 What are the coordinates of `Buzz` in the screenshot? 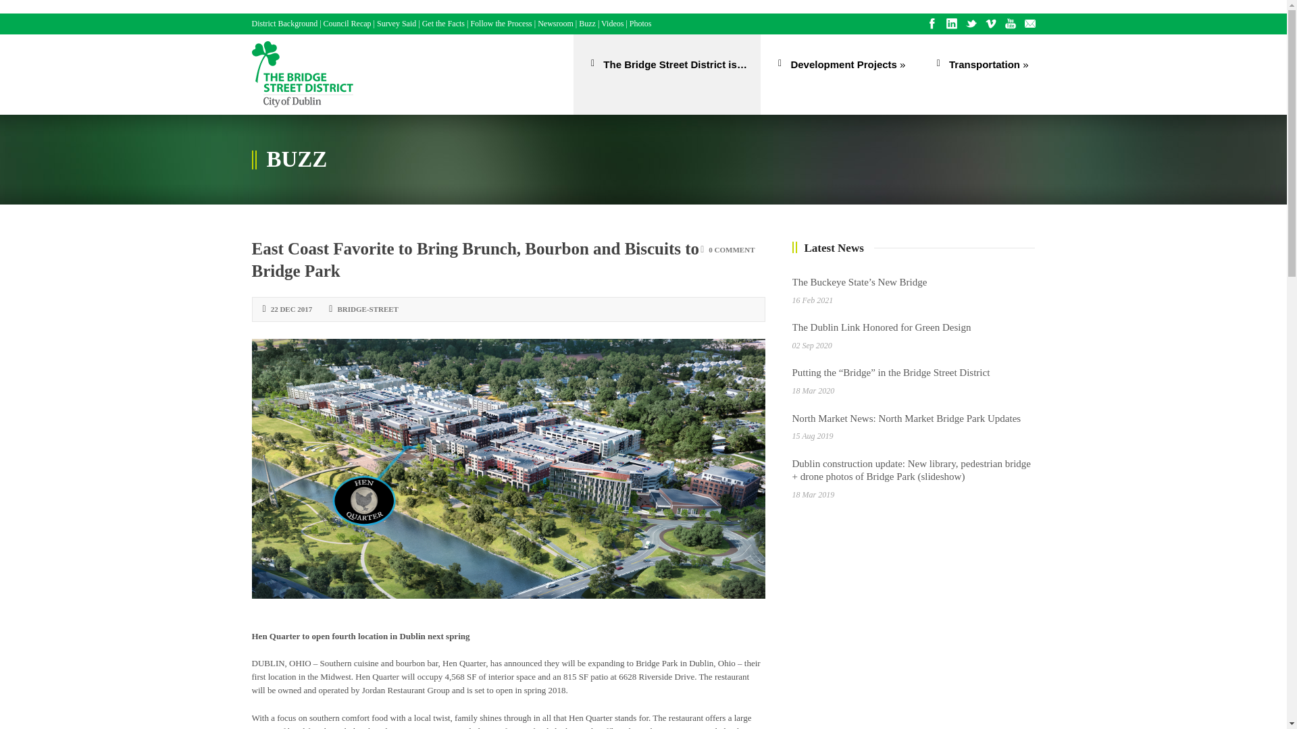 It's located at (586, 24).